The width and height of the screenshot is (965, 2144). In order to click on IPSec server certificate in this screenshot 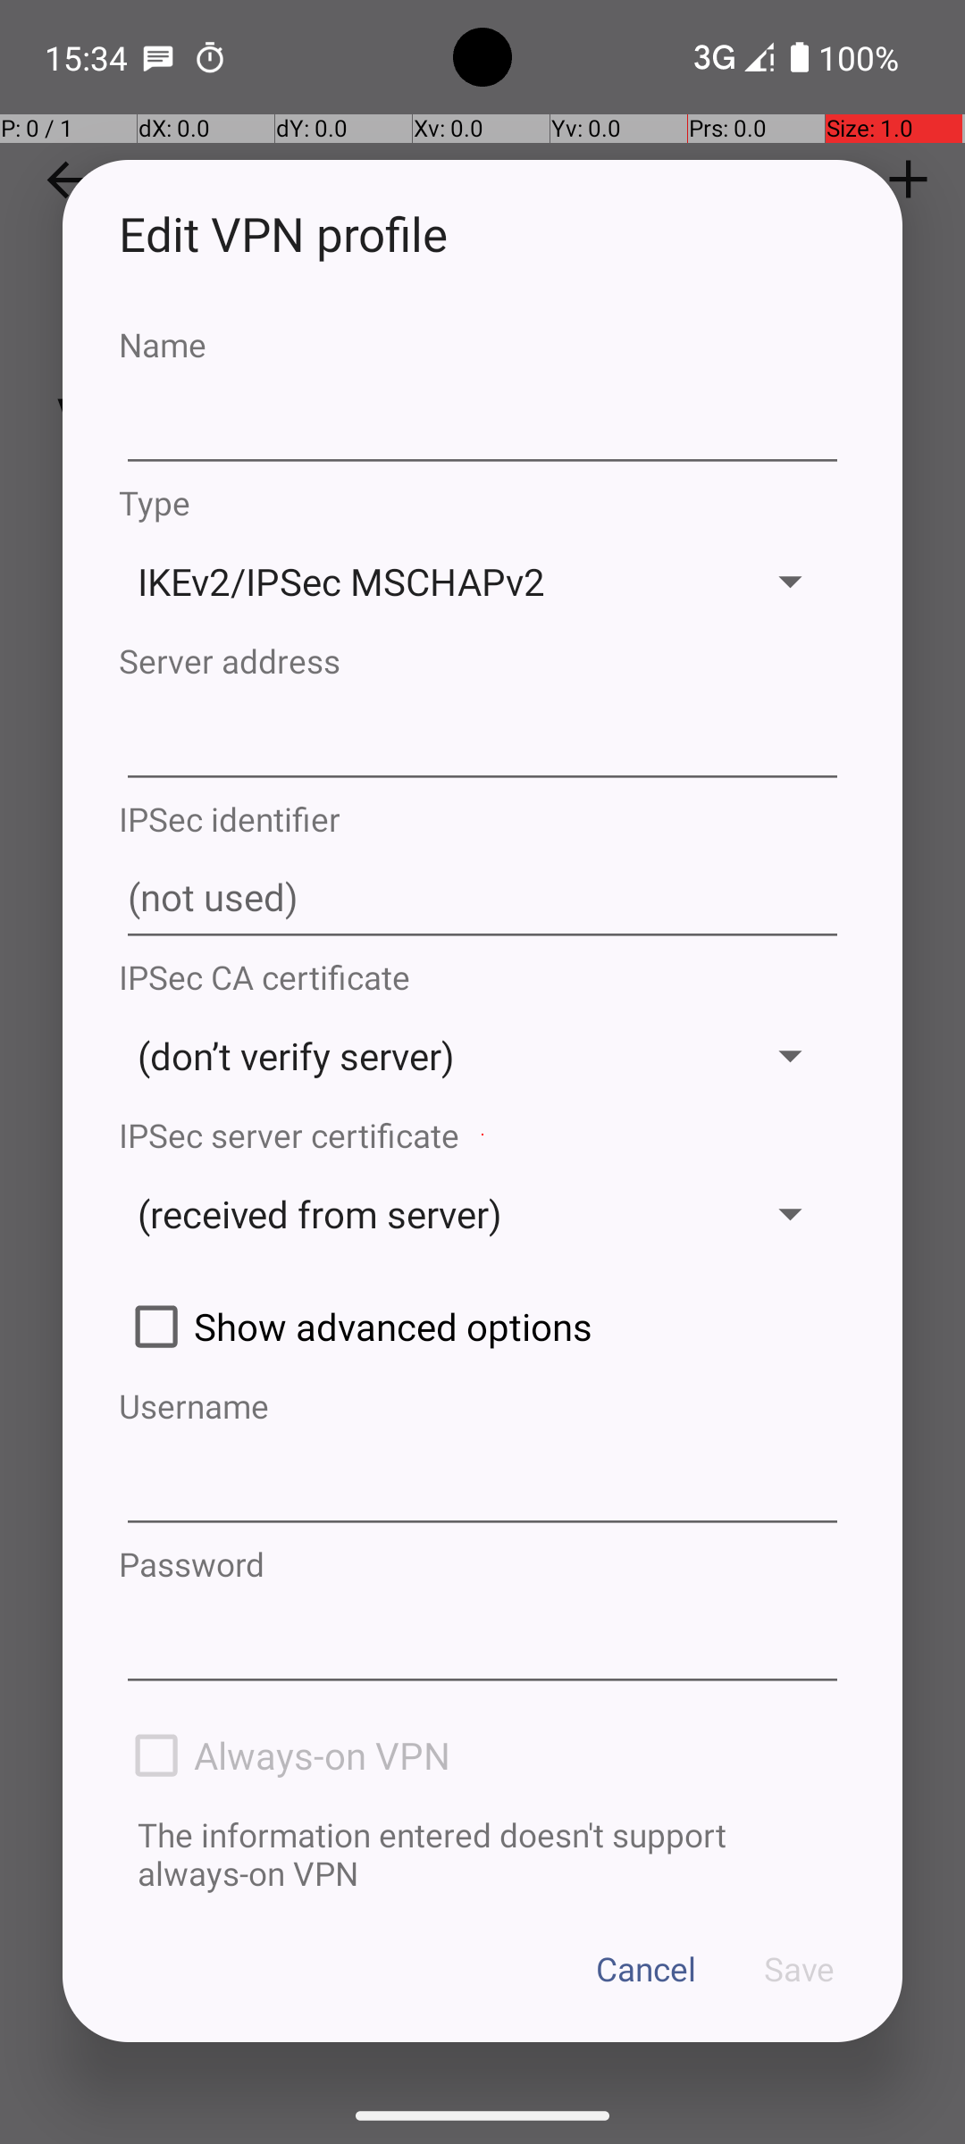, I will do `click(482, 1135)`.